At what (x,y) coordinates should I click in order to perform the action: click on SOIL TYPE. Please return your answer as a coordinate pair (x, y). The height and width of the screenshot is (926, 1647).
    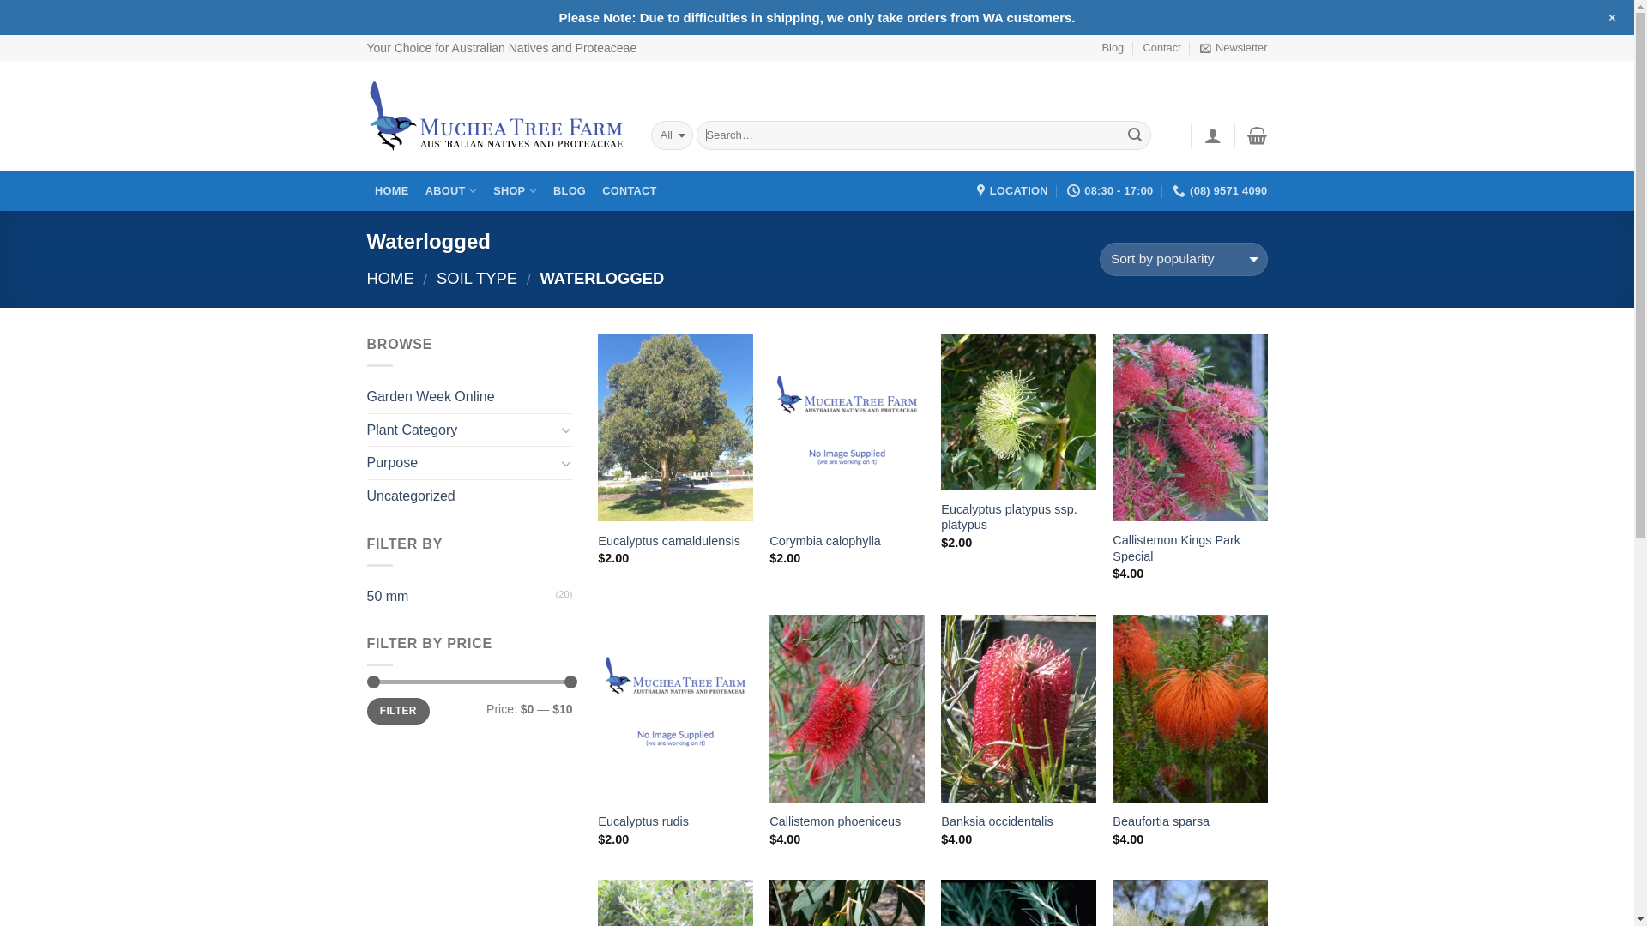
    Looking at the image, I should click on (477, 278).